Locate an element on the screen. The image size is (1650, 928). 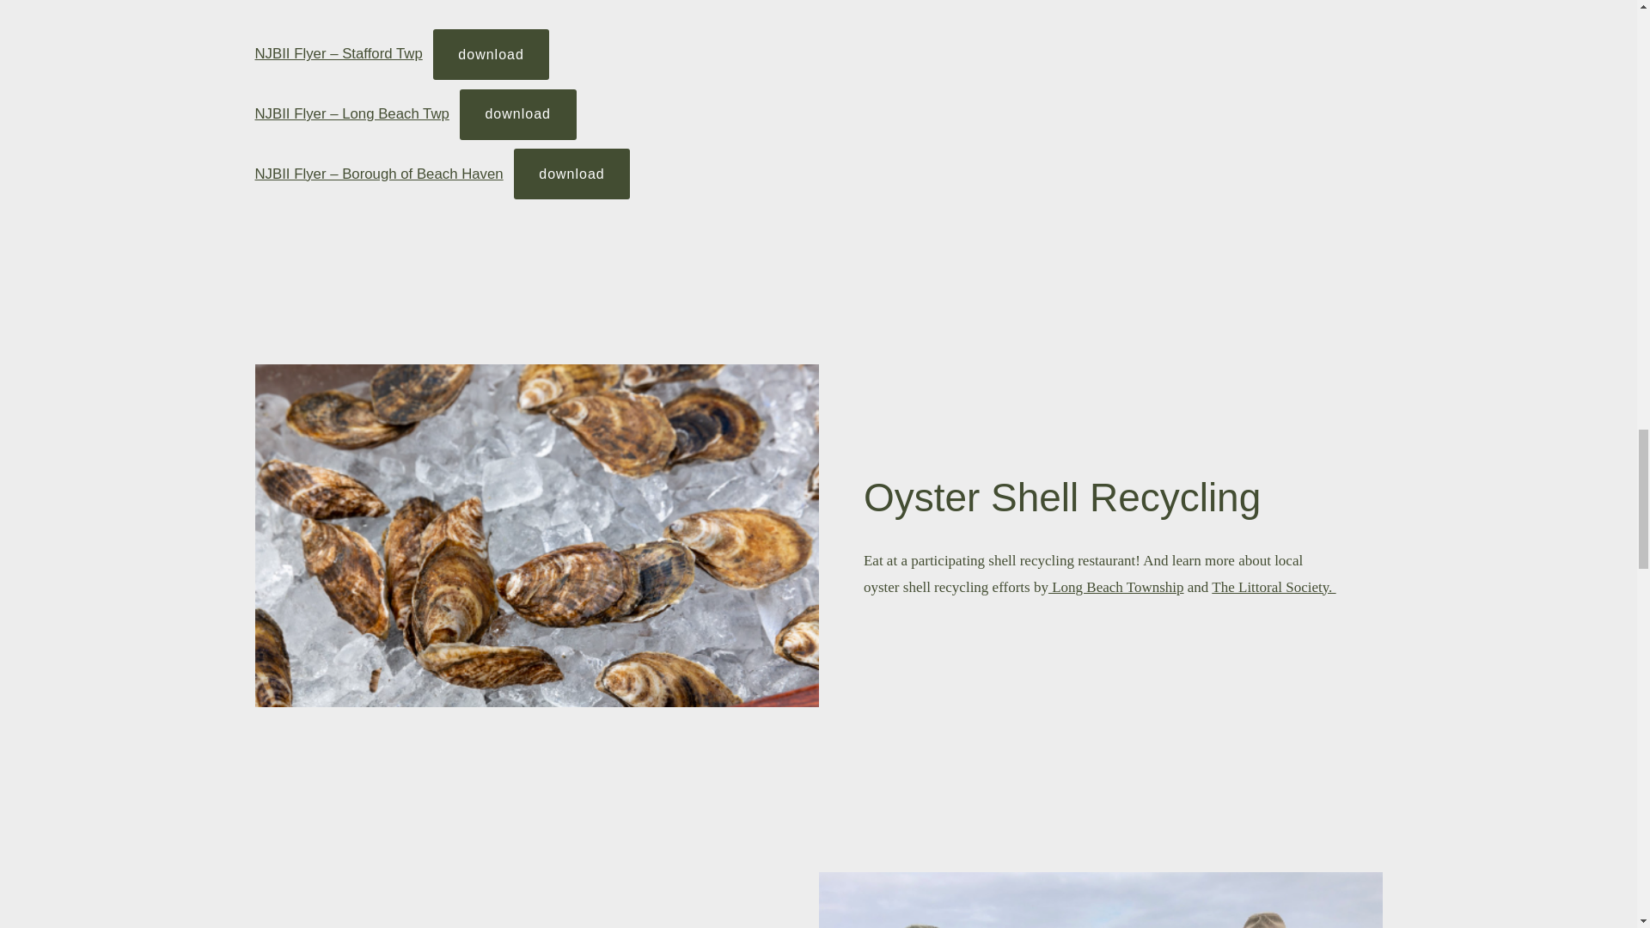
The Littoral Society.  is located at coordinates (1273, 587).